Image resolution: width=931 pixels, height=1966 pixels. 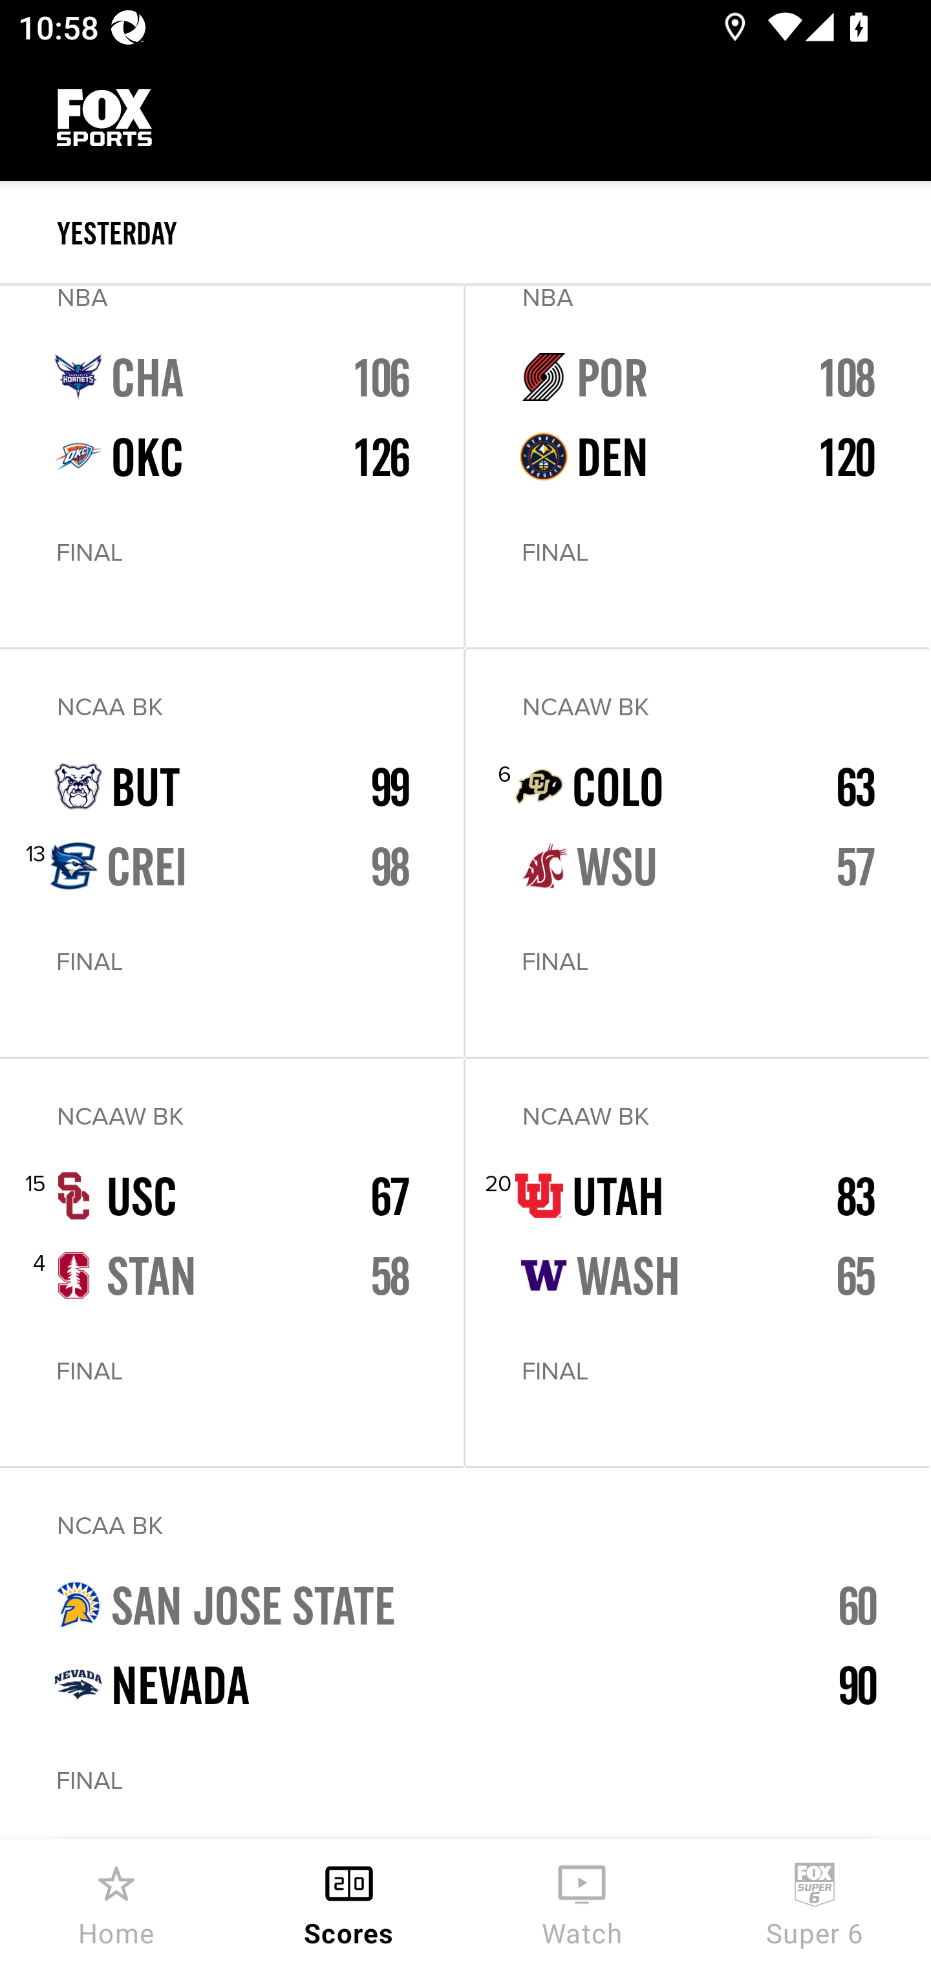 I want to click on NBA POR 108 DEN 120 FINAL, so click(x=697, y=466).